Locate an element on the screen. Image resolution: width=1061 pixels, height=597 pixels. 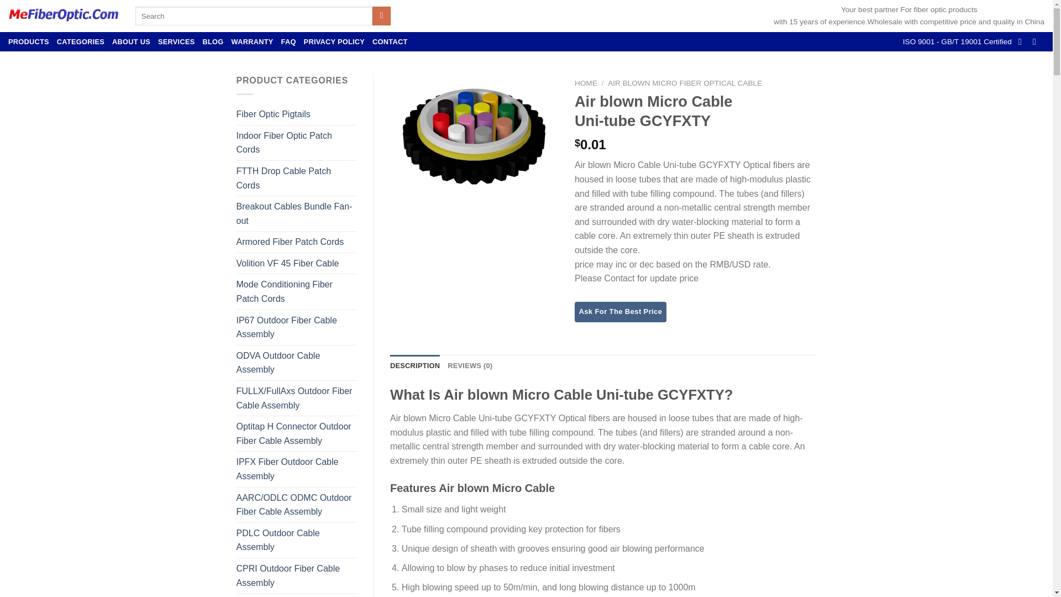
IPFX Fiber Outdoor Cable Assembly is located at coordinates (296, 469).